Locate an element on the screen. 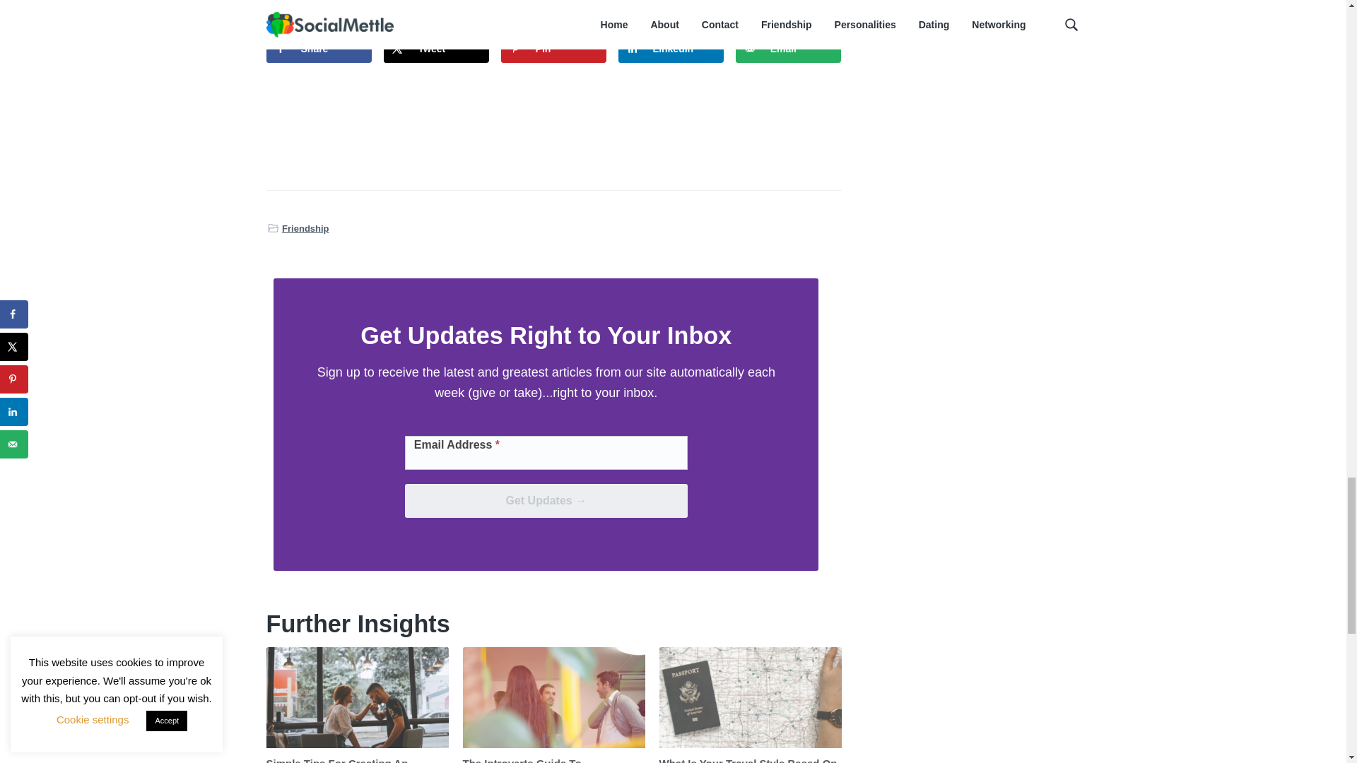  Friendship is located at coordinates (305, 228).